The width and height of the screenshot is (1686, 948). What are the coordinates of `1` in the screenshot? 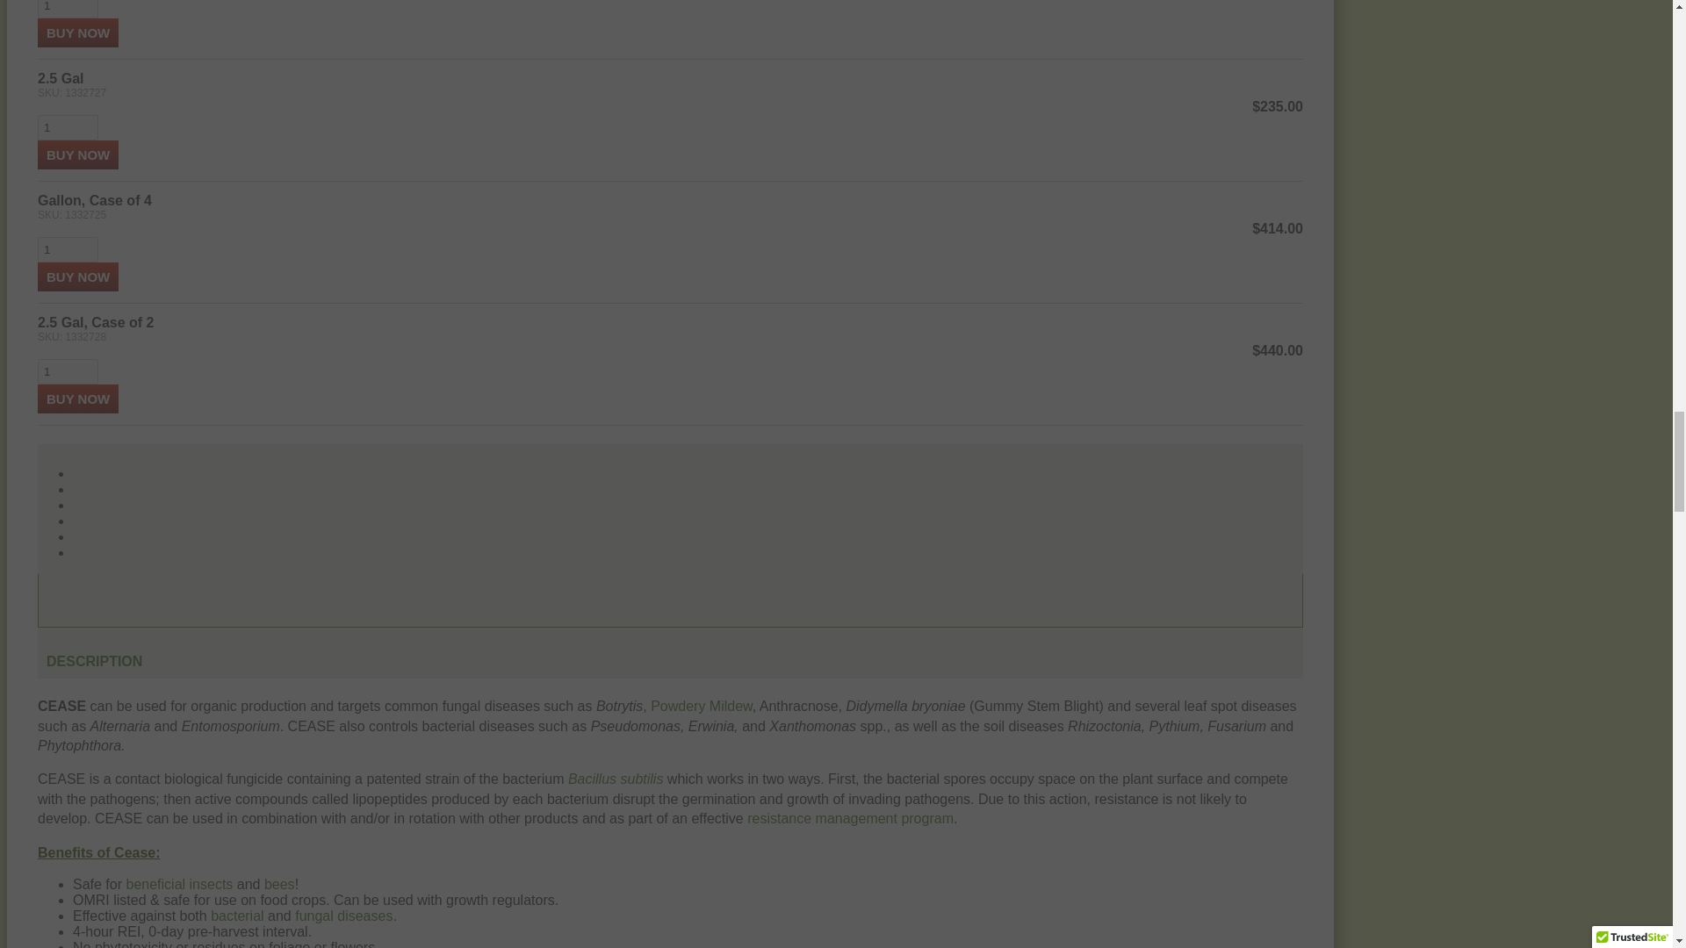 It's located at (67, 249).